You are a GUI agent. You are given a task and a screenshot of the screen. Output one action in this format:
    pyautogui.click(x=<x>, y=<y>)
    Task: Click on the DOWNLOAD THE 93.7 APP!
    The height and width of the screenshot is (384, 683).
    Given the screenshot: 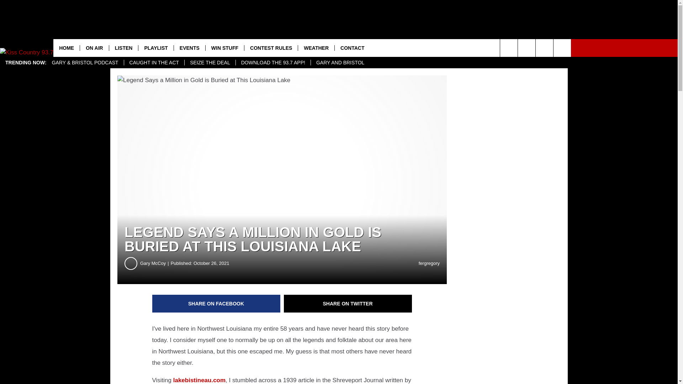 What is the action you would take?
    pyautogui.click(x=273, y=63)
    